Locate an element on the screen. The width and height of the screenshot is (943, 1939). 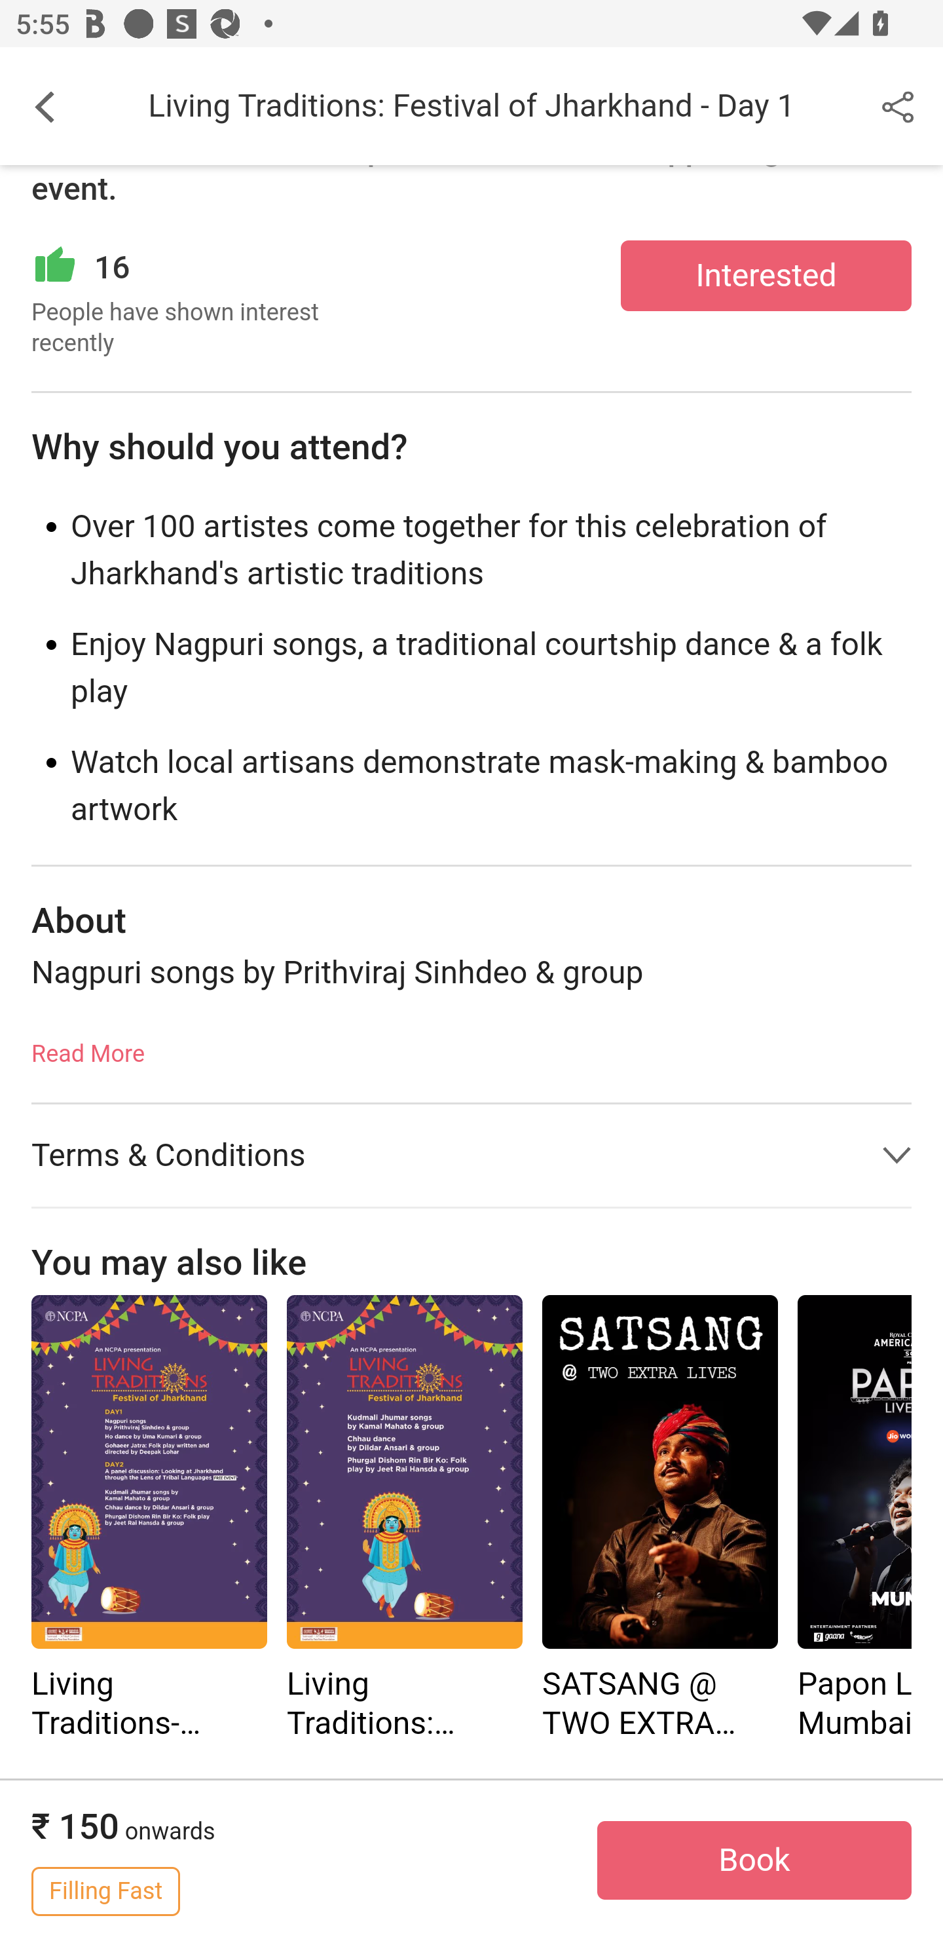
Interested is located at coordinates (766, 276).